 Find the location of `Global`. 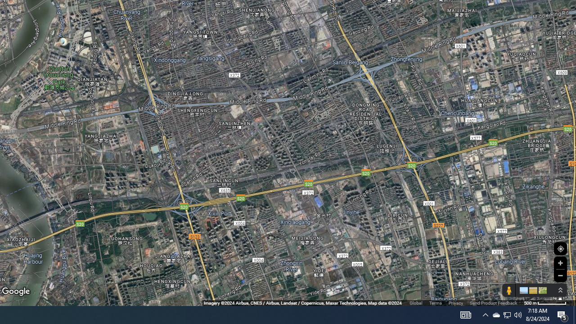

Global is located at coordinates (416, 302).